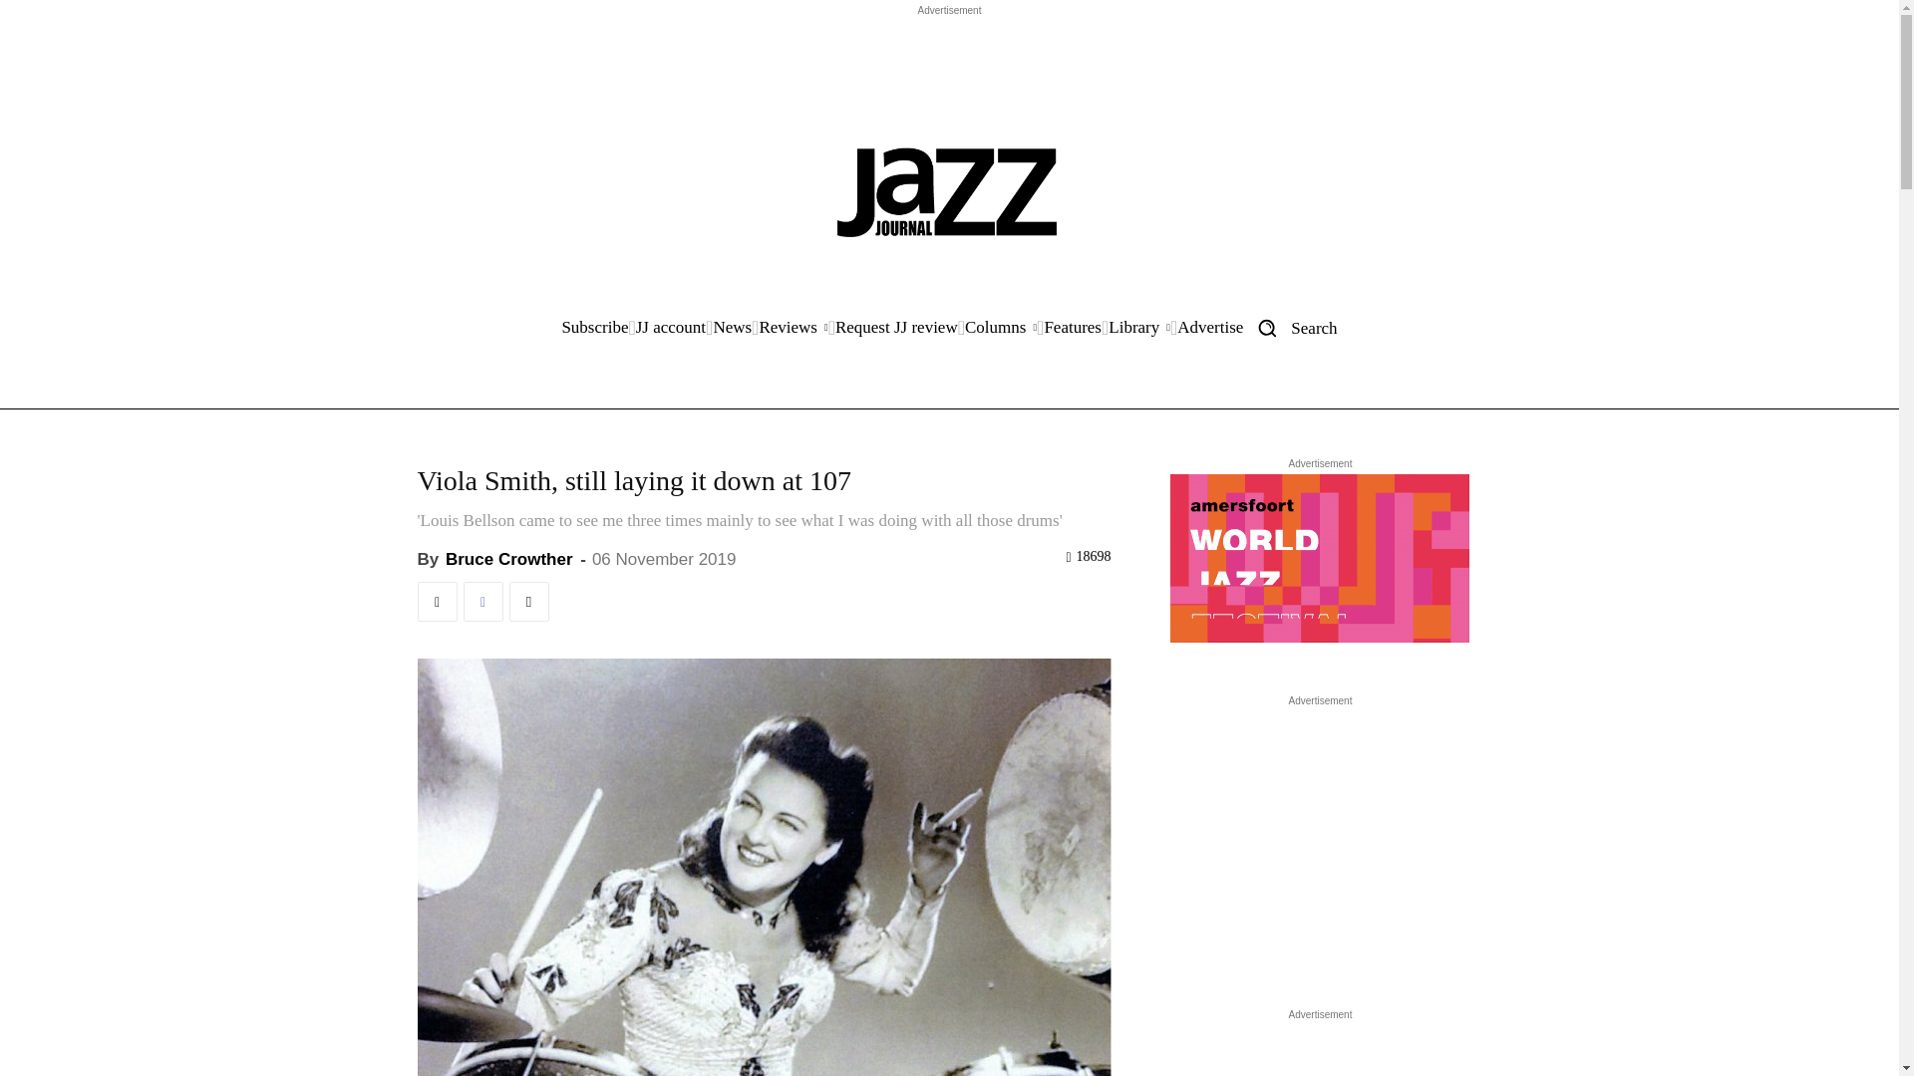 This screenshot has width=1914, height=1076. I want to click on Request JJ review, so click(896, 327).